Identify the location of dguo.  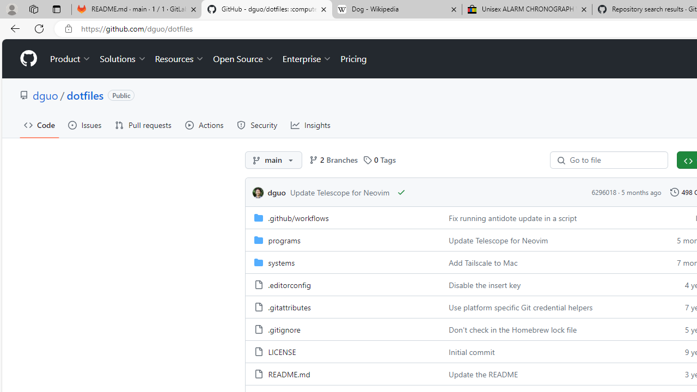
(258, 193).